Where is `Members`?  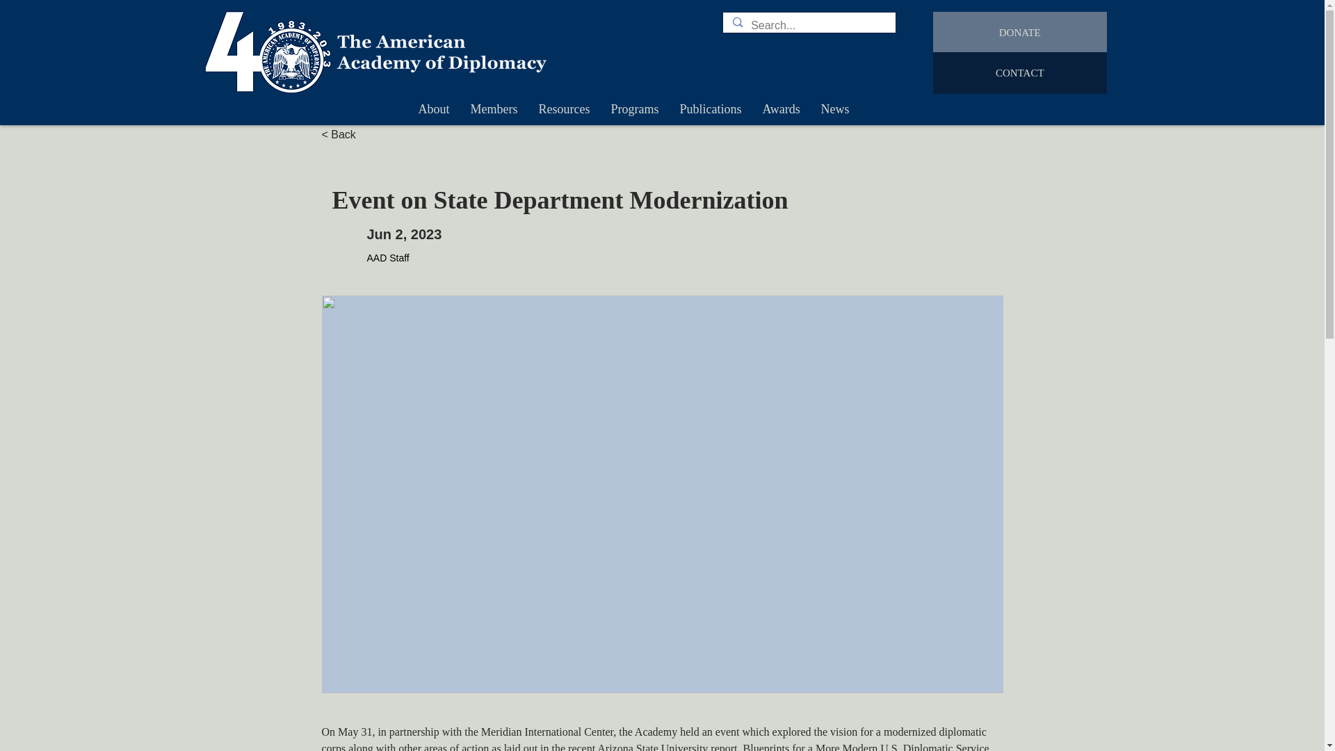
Members is located at coordinates (494, 108).